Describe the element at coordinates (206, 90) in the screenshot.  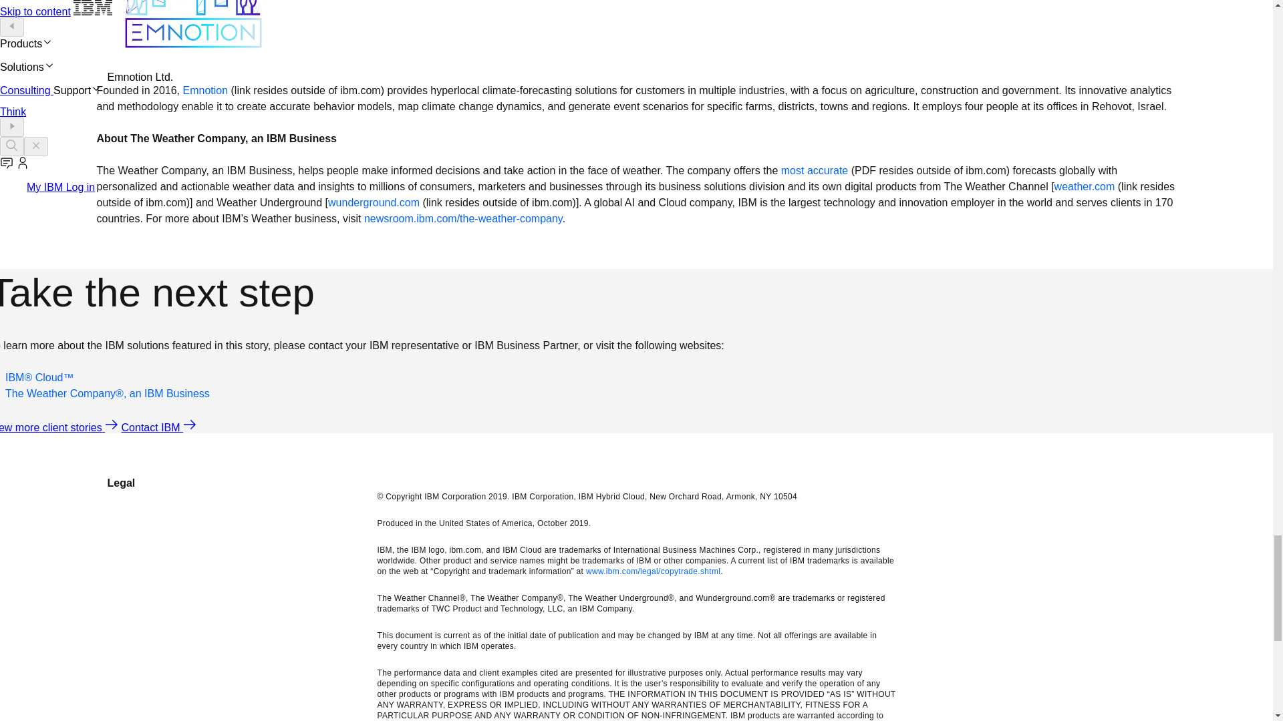
I see `Emnotion` at that location.